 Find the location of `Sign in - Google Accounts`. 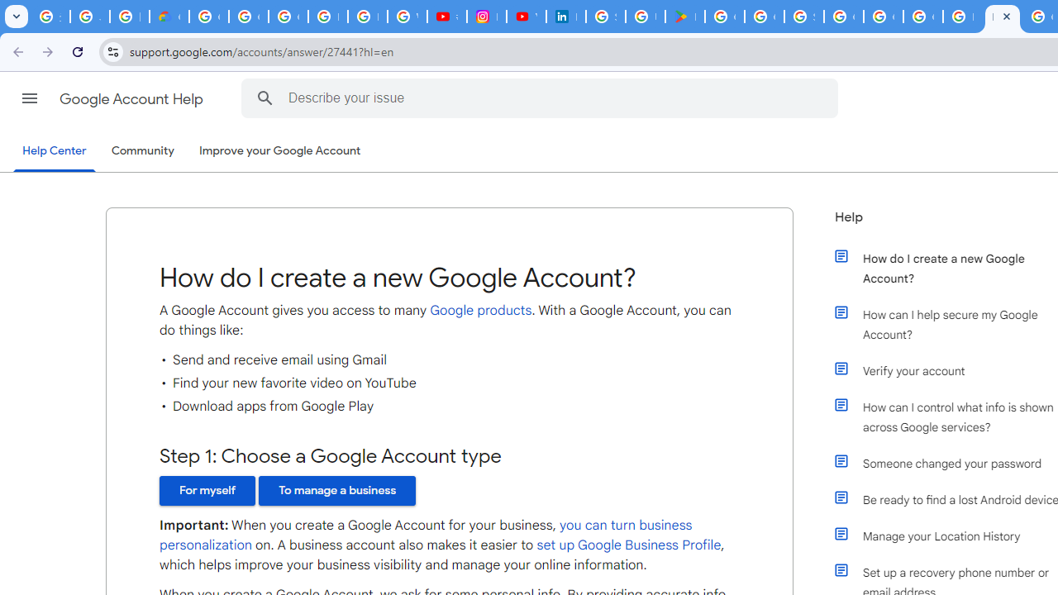

Sign in - Google Accounts is located at coordinates (605, 17).